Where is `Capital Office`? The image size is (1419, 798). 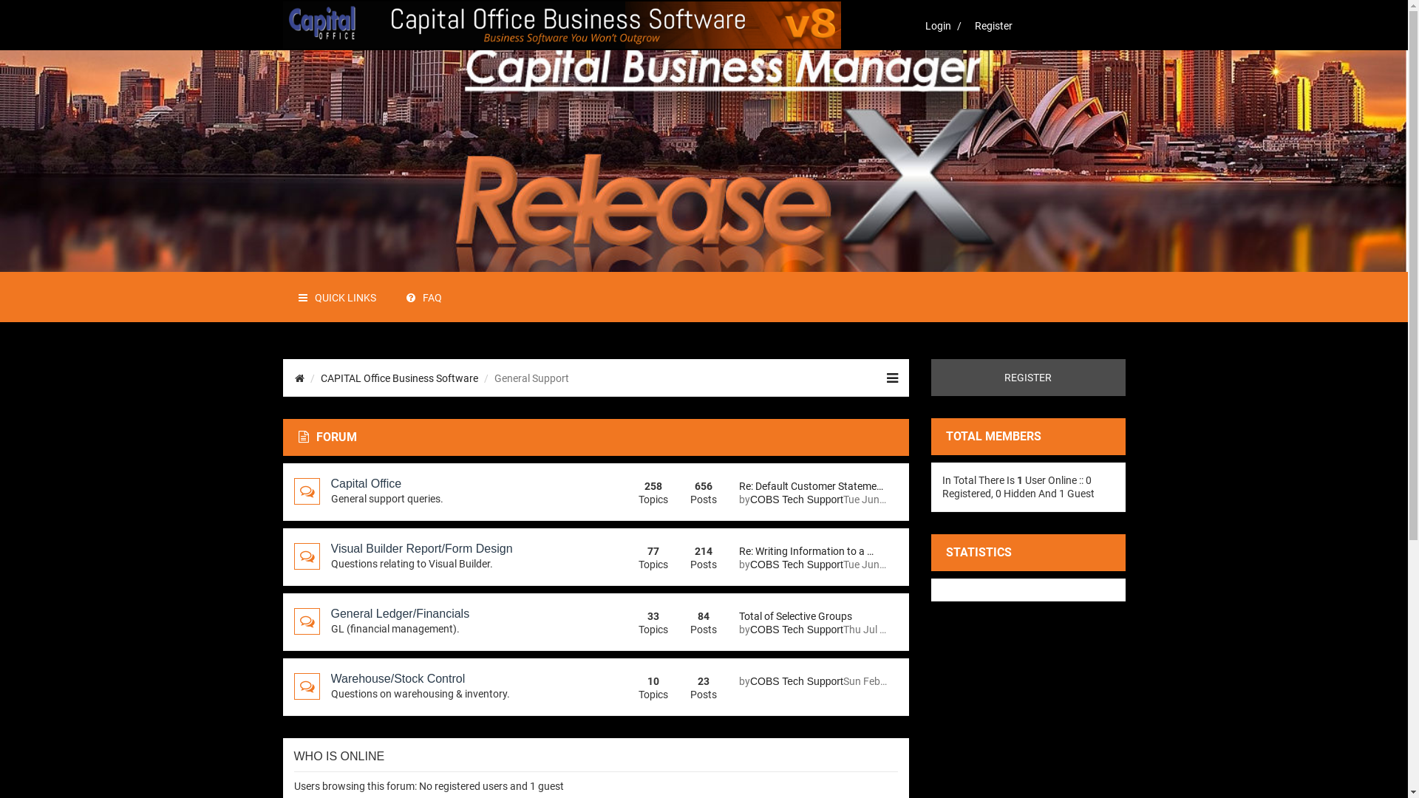
Capital Office is located at coordinates (367, 484).